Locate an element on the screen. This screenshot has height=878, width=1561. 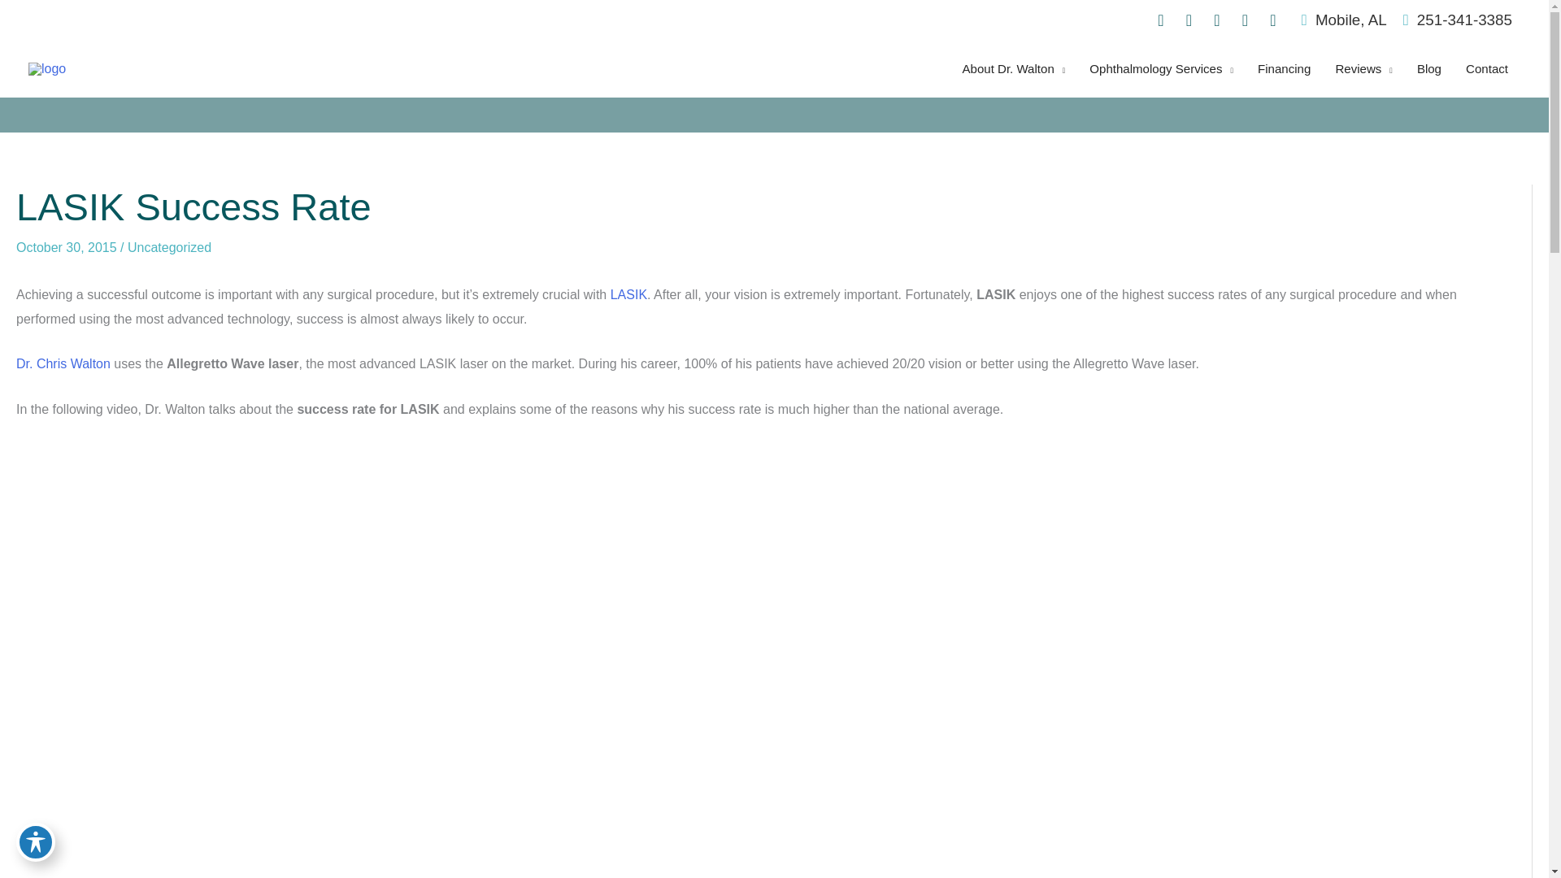
Contact is located at coordinates (1486, 68).